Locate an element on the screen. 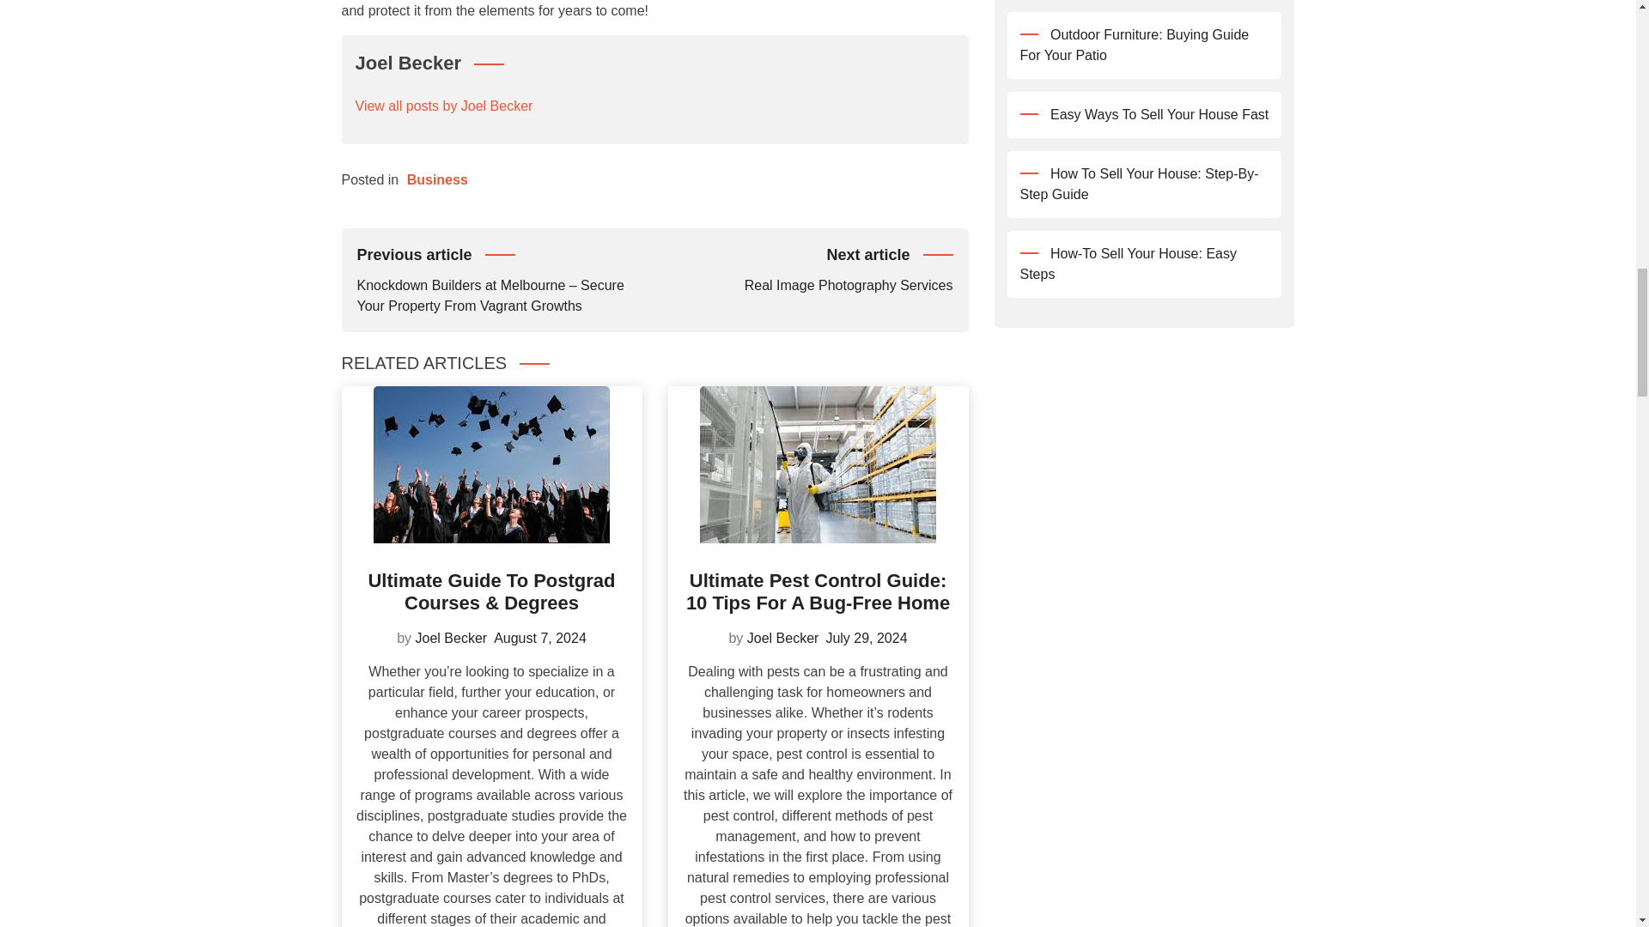 The image size is (1649, 927). July 29, 2024 is located at coordinates (866, 638).